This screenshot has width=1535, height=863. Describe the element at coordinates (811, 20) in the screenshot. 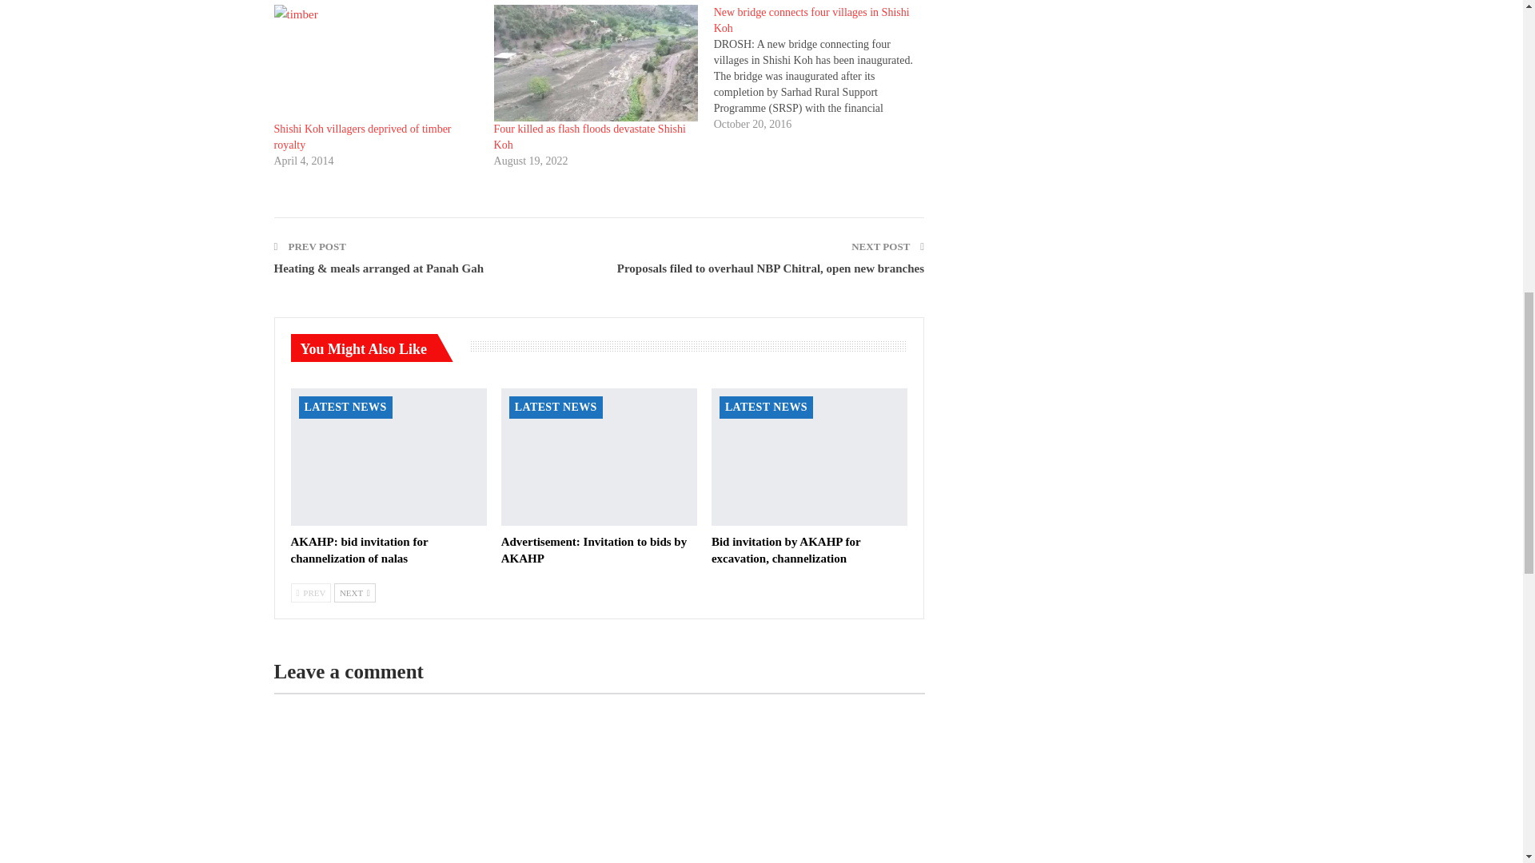

I see `New bridge connects four villages in Shishi Koh` at that location.